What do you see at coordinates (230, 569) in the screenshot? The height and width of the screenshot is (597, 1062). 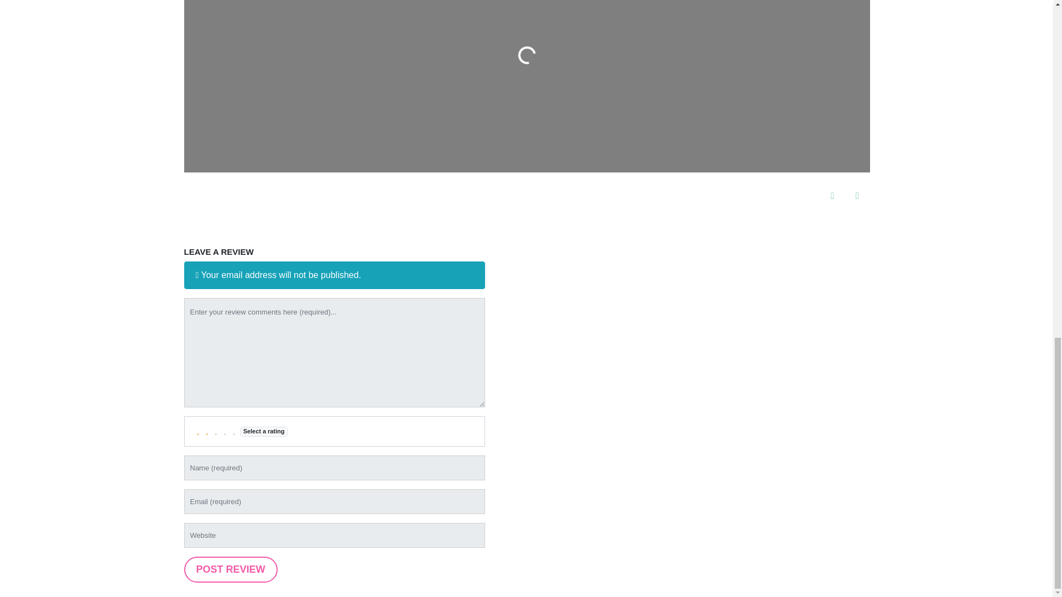 I see `Post Review` at bounding box center [230, 569].